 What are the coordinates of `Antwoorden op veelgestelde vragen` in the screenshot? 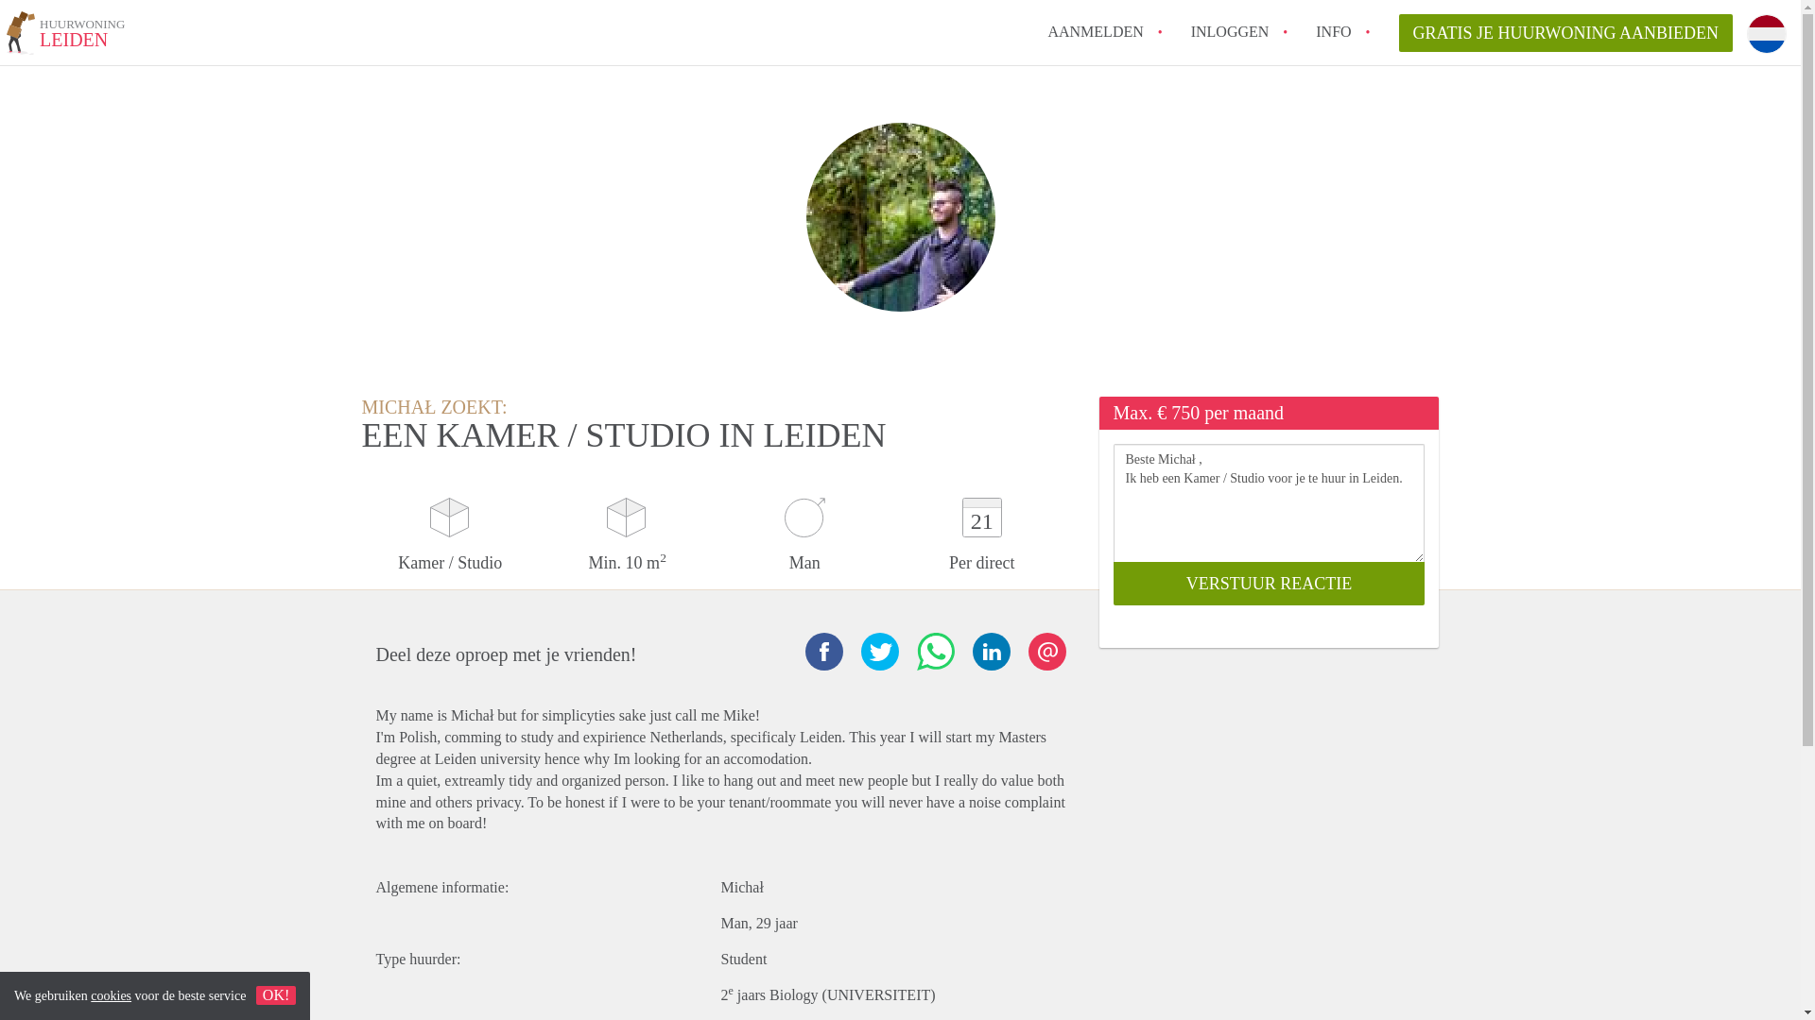 It's located at (1333, 31).